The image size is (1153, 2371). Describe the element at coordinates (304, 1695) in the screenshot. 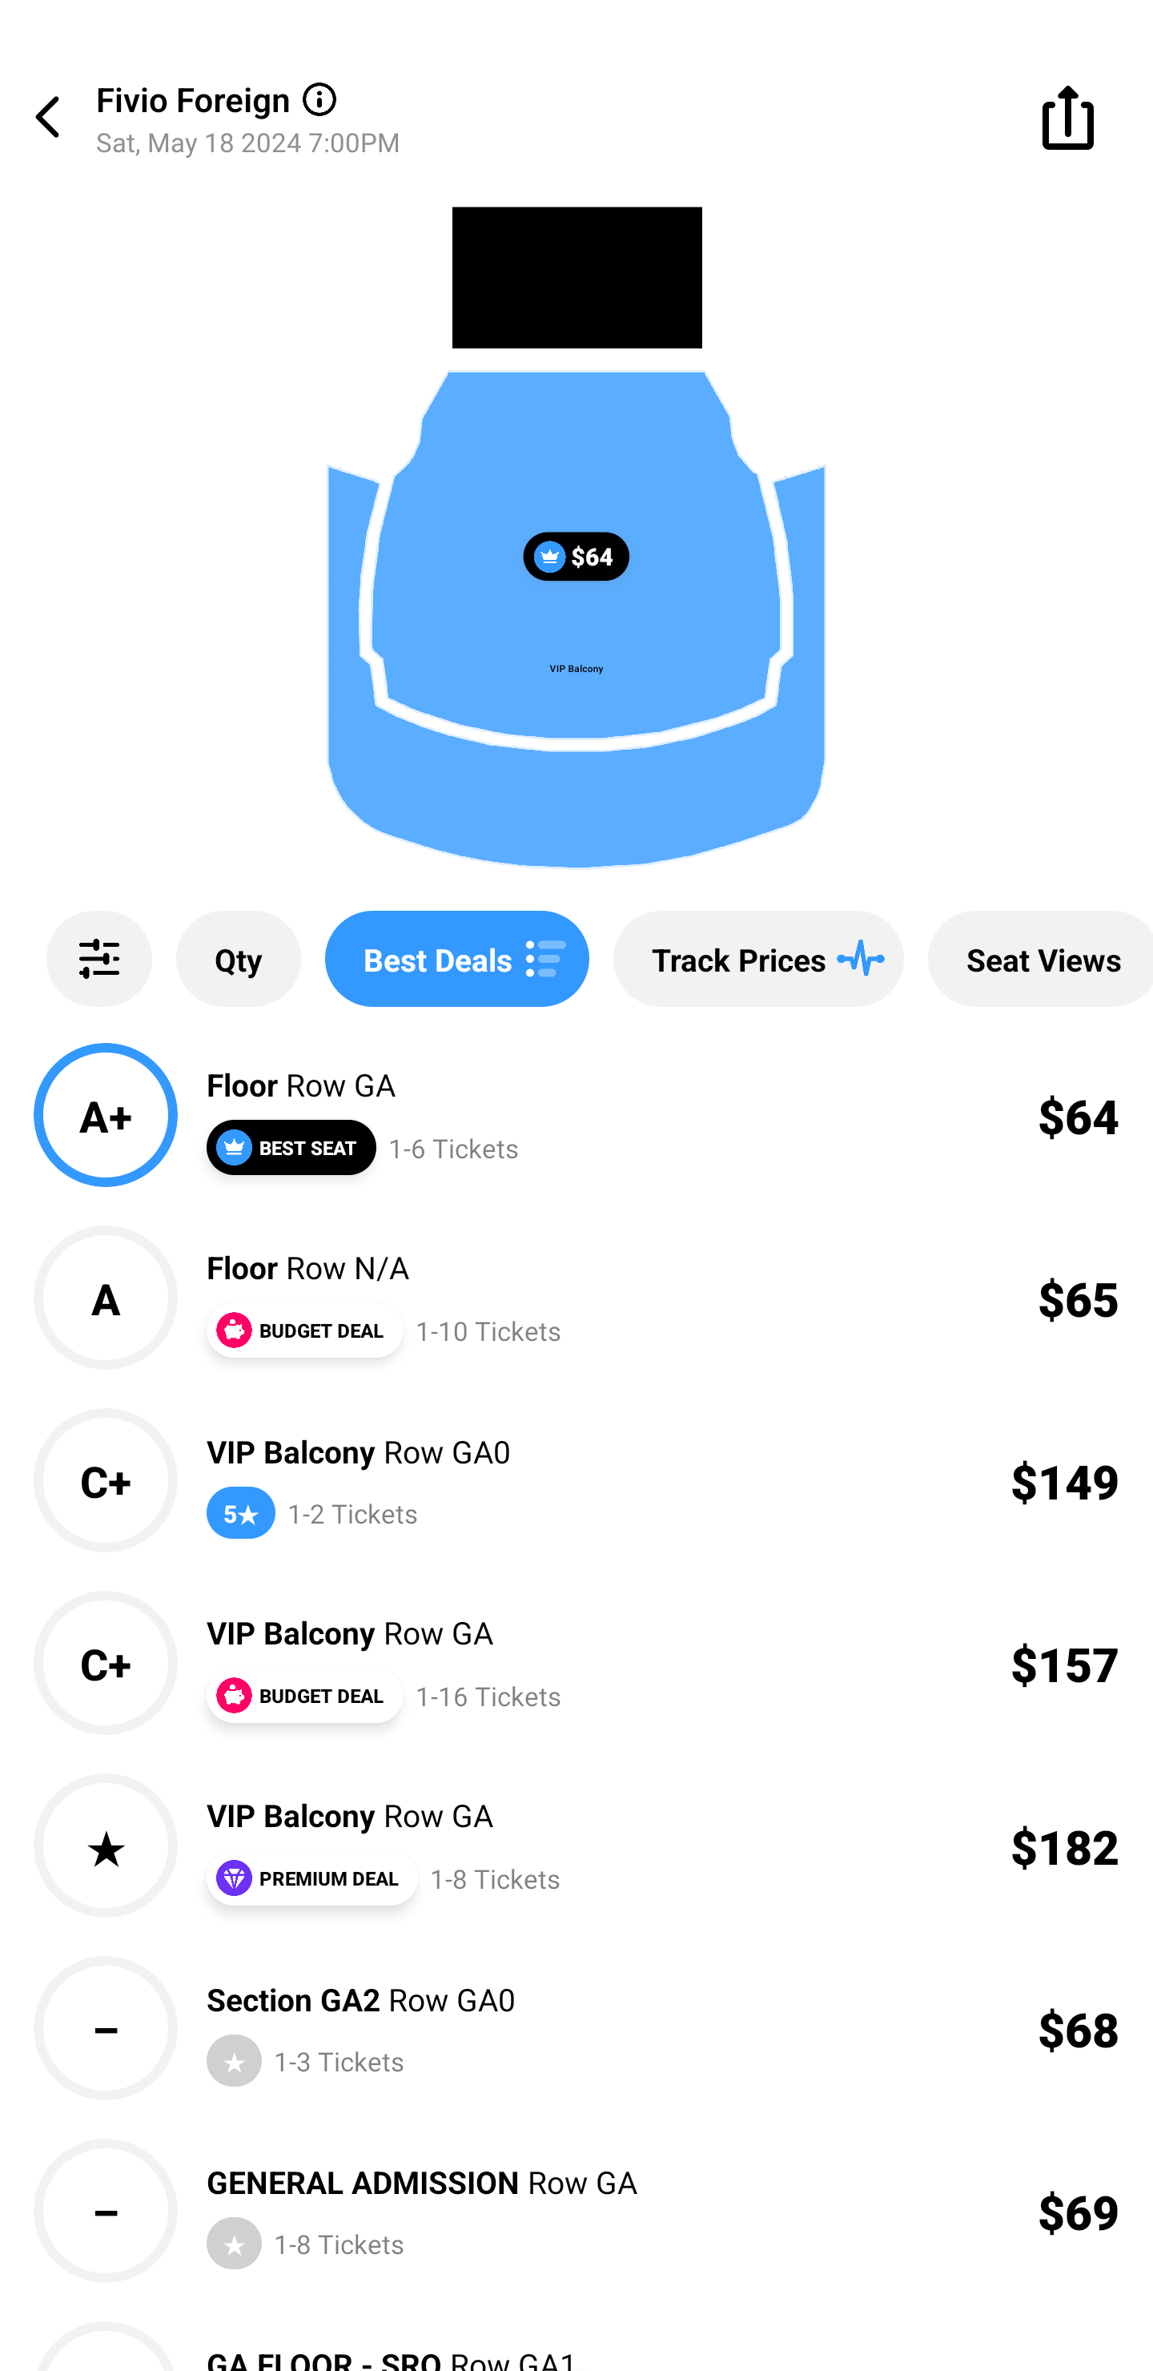

I see `BUDGET DEAL` at that location.